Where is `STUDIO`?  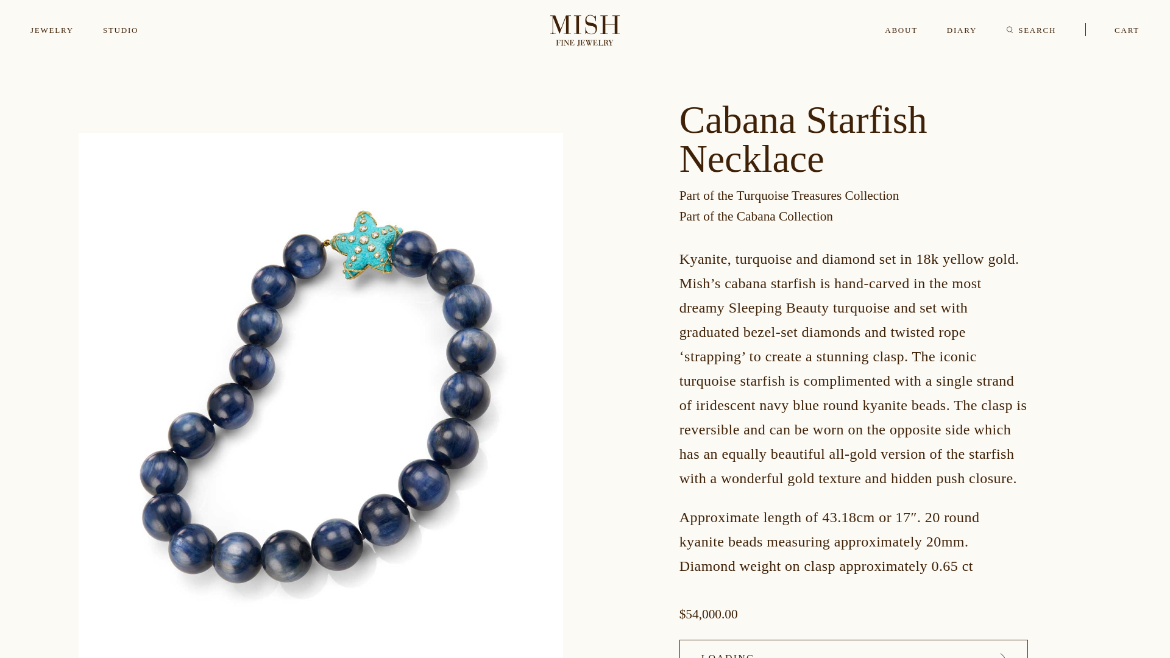
STUDIO is located at coordinates (120, 30).